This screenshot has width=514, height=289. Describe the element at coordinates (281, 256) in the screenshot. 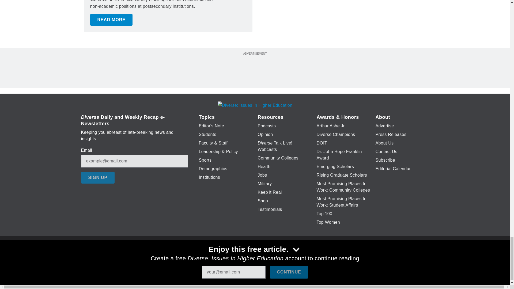

I see `Instagram icon` at that location.